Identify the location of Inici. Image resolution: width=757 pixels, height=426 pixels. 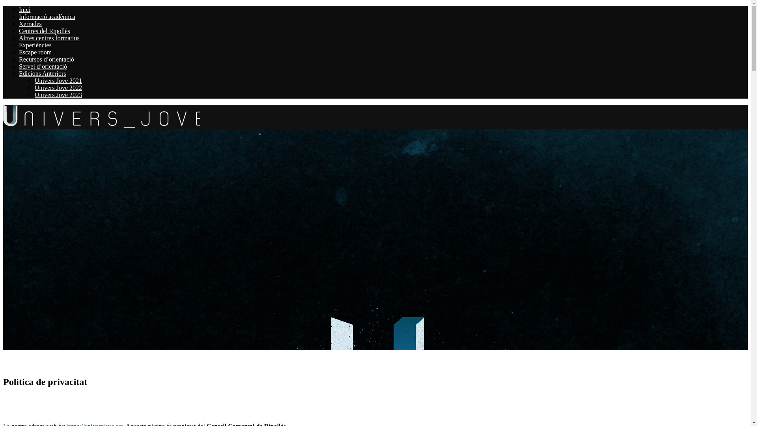
(24, 9).